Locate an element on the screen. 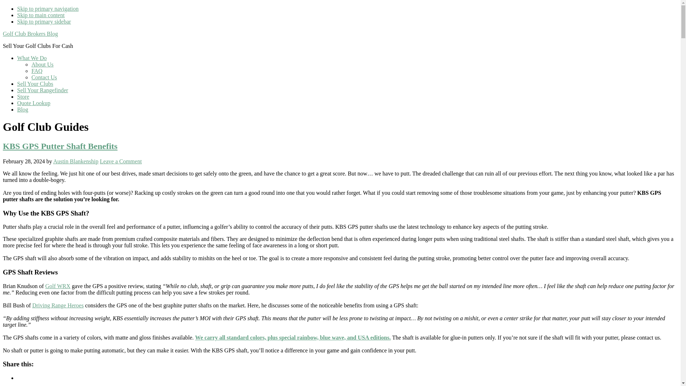 The image size is (686, 386). Golf WRX is located at coordinates (58, 286).